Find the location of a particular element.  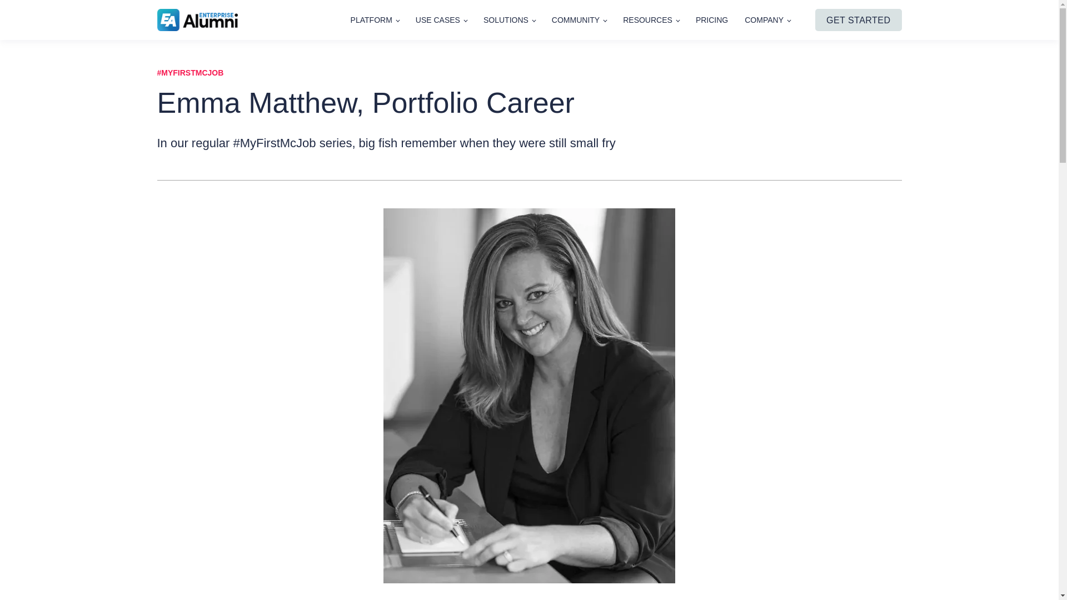

COMMUNITY is located at coordinates (579, 20).